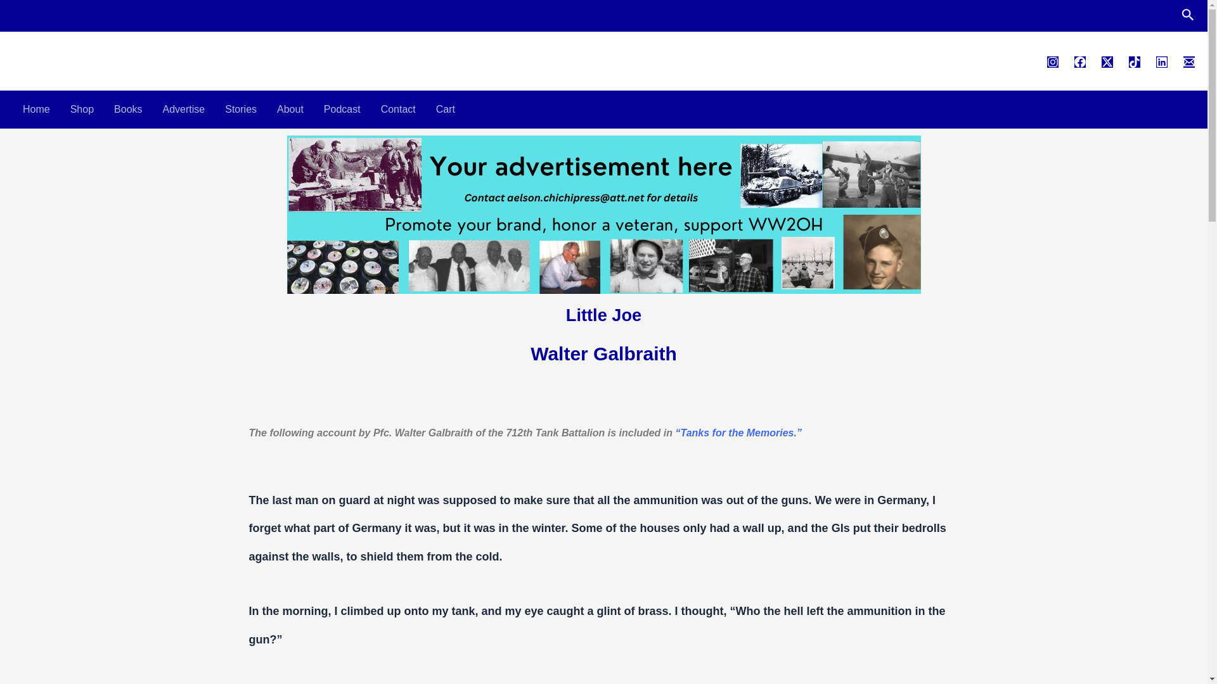 This screenshot has height=684, width=1217. Describe the element at coordinates (241, 109) in the screenshot. I see `Stories` at that location.